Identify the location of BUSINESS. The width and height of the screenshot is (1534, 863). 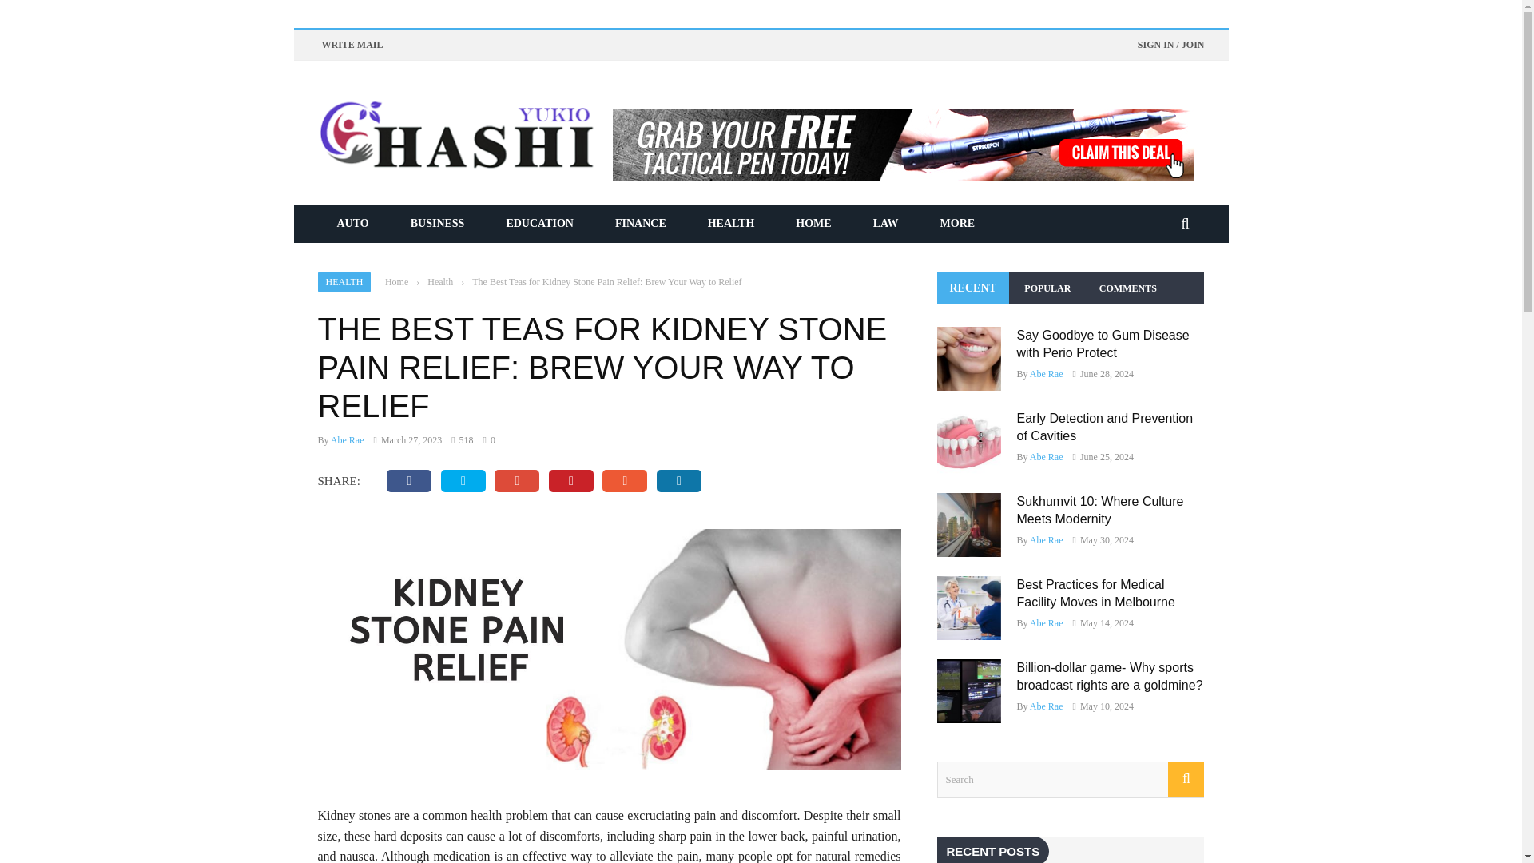
(438, 224).